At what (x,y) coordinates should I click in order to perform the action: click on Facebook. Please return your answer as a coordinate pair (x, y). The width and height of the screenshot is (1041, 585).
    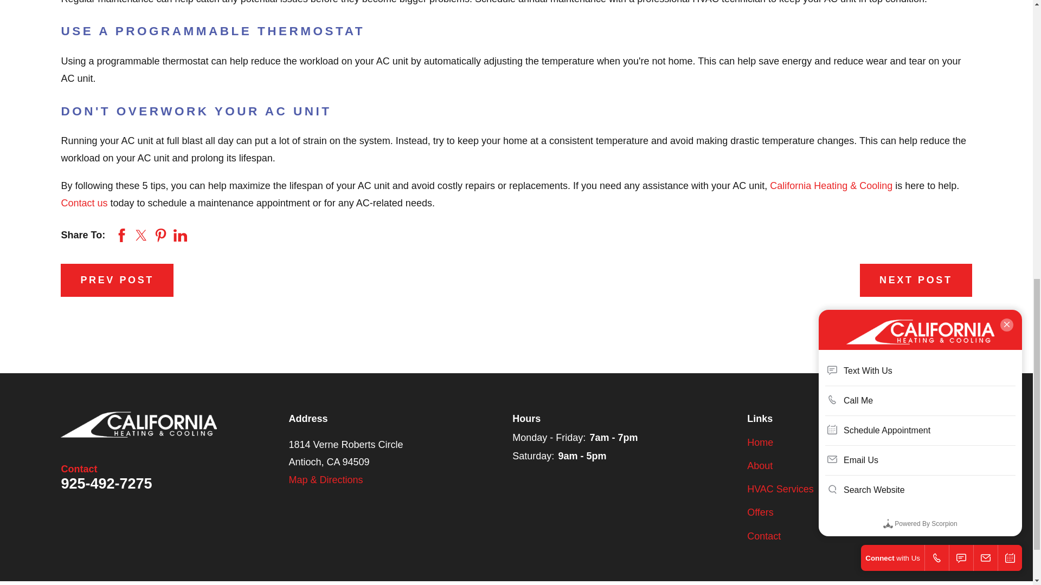
    Looking at the image, I should click on (930, 443).